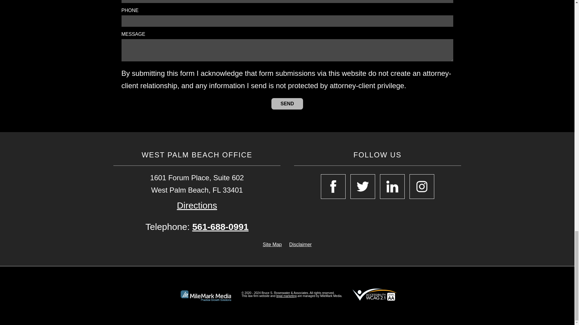 The width and height of the screenshot is (579, 325). Describe the element at coordinates (362, 186) in the screenshot. I see `Open Twitter in a New Window` at that location.